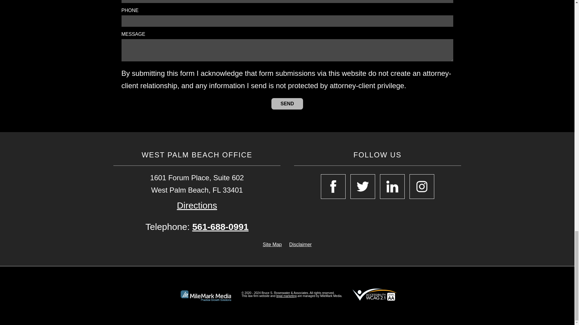 The width and height of the screenshot is (579, 325). Describe the element at coordinates (362, 186) in the screenshot. I see `Open Twitter in a New Window` at that location.